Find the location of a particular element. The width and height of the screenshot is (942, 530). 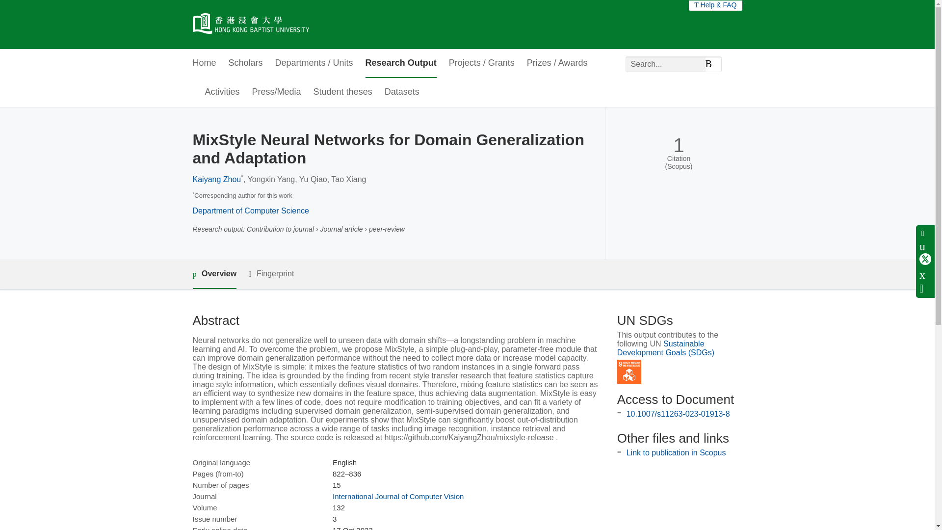

Datasets is located at coordinates (401, 92).